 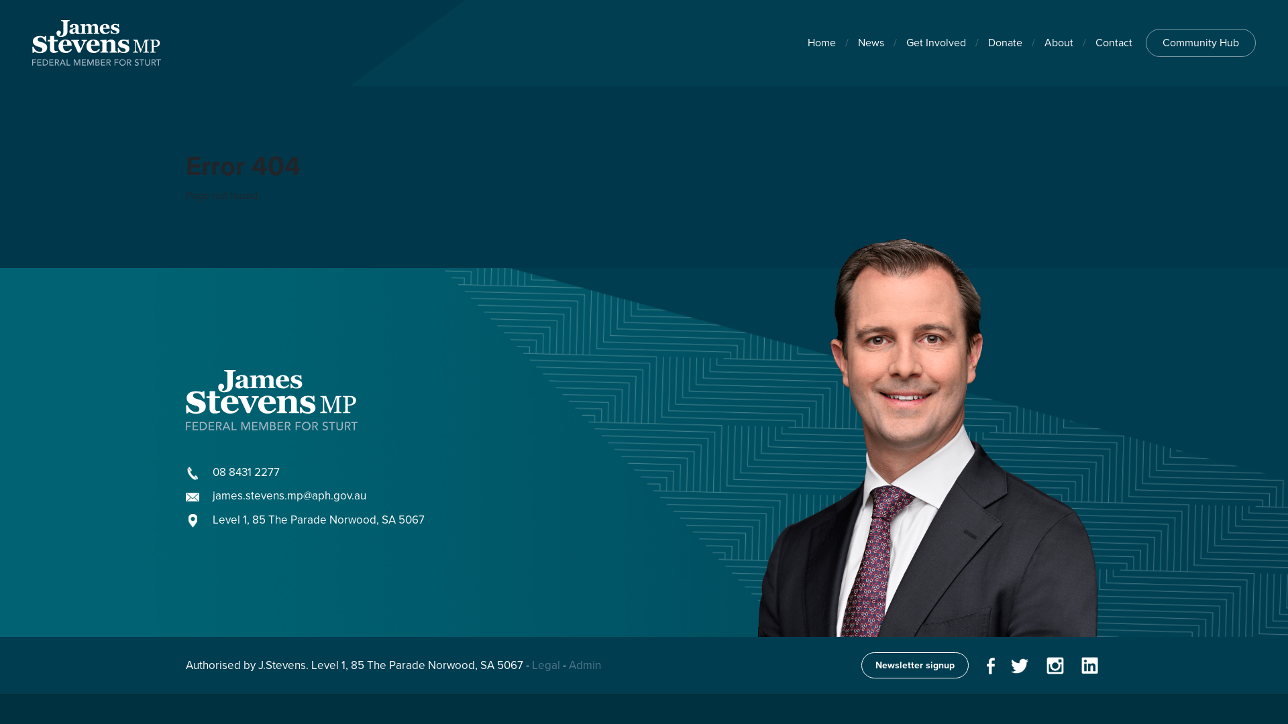 What do you see at coordinates (1059, 43) in the screenshot?
I see `About` at bounding box center [1059, 43].